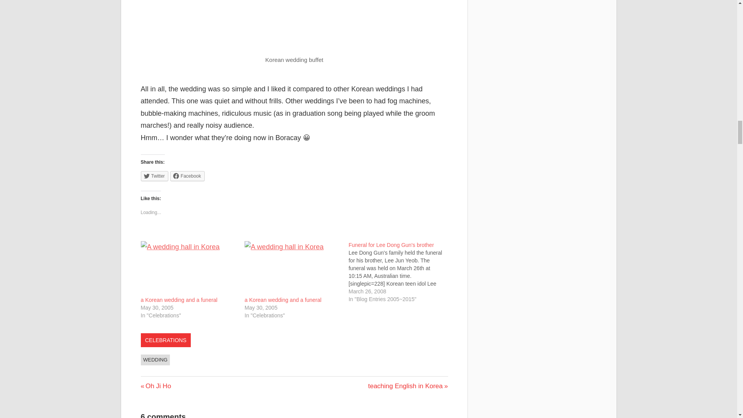  Describe the element at coordinates (155, 176) in the screenshot. I see `Facebook` at that location.